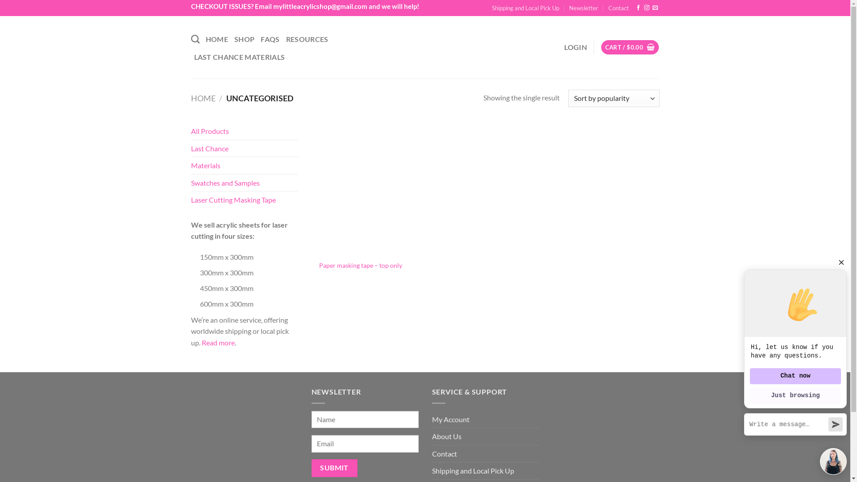  What do you see at coordinates (630, 47) in the screenshot?
I see `CART / $0.00` at bounding box center [630, 47].